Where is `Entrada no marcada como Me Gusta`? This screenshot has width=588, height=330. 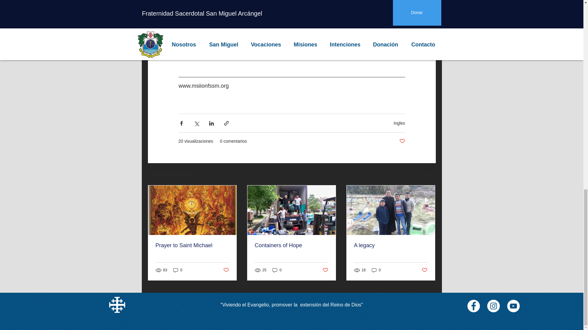 Entrada no marcada como Me Gusta is located at coordinates (325, 270).